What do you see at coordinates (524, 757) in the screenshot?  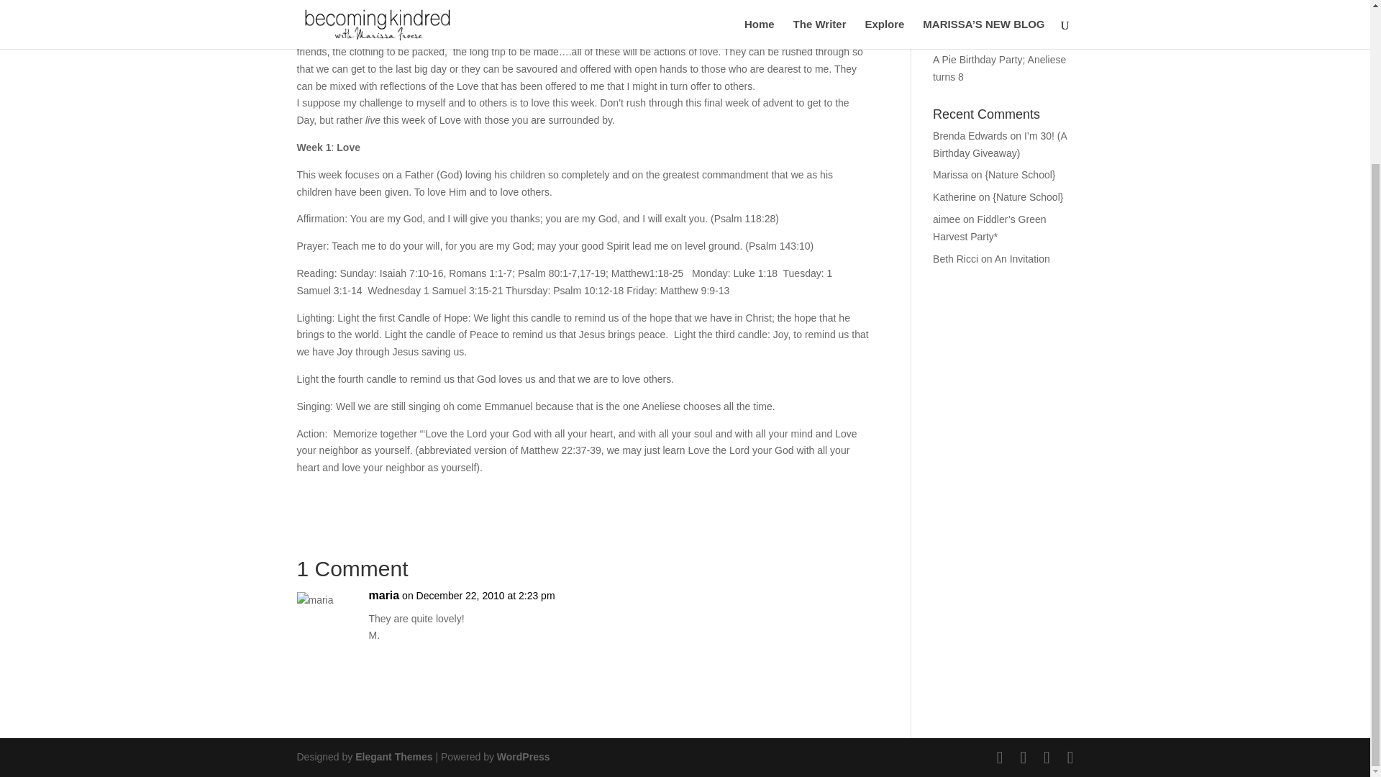 I see `WordPress` at bounding box center [524, 757].